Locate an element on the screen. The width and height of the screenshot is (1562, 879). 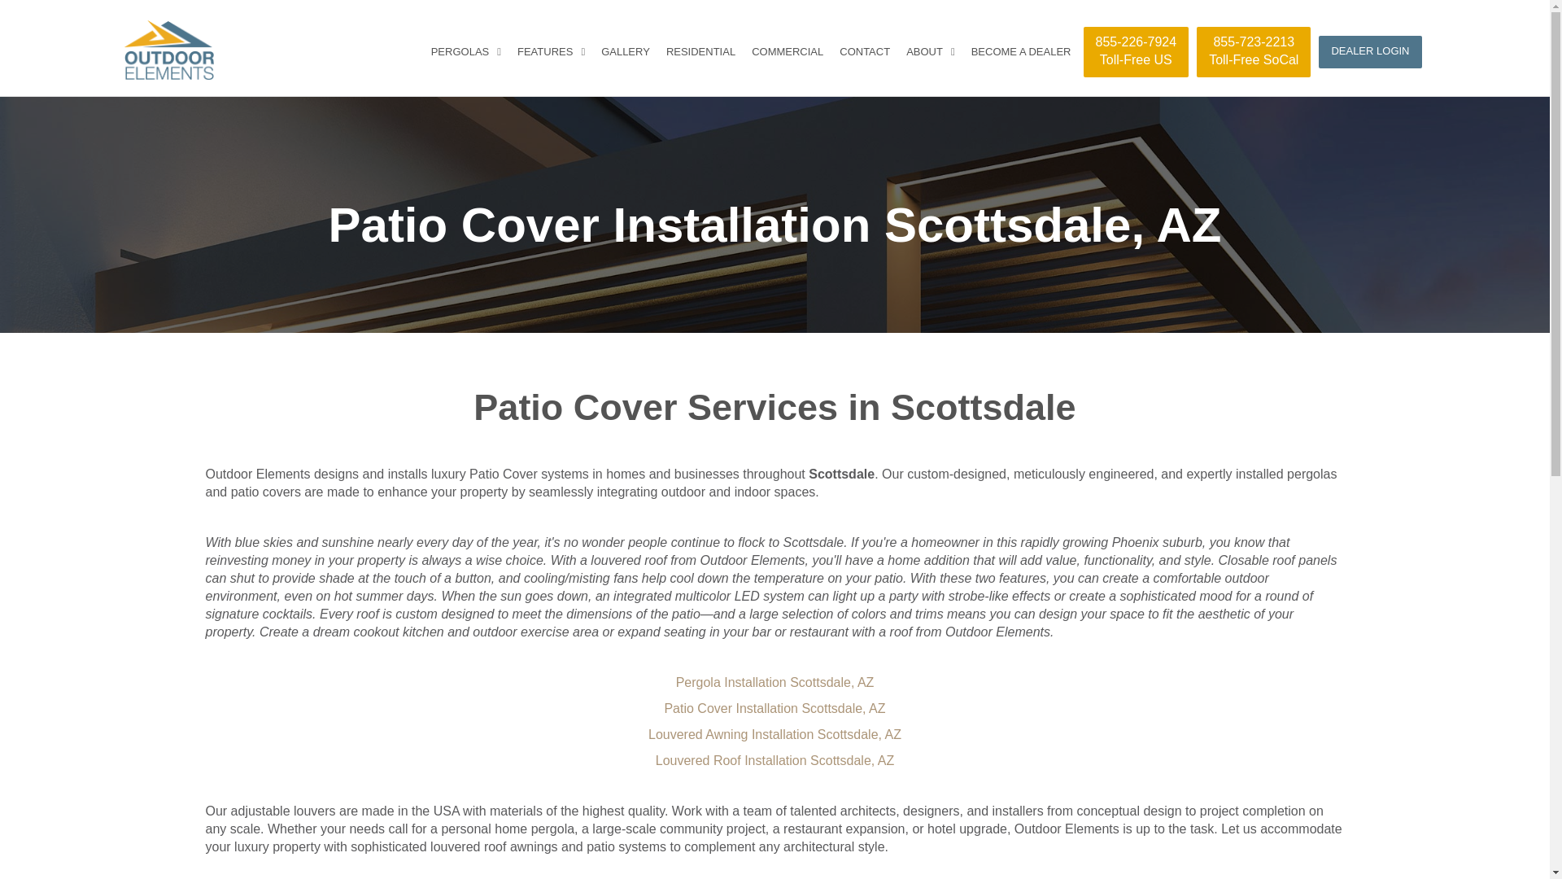
FEATURES is located at coordinates (1253, 52).